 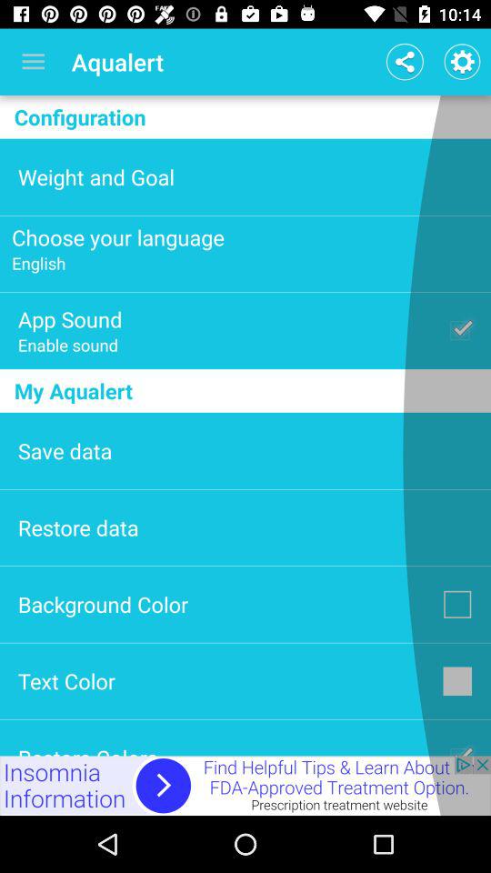 I want to click on advertisement, so click(x=245, y=786).